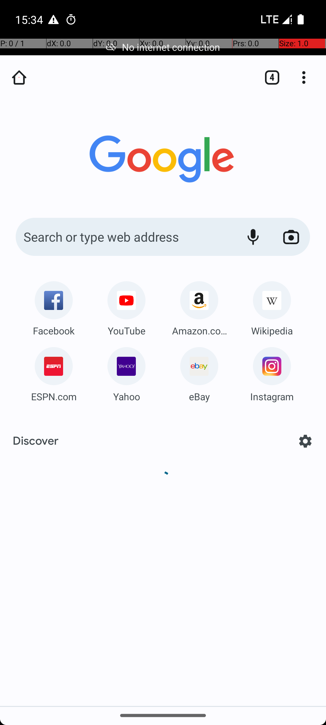  What do you see at coordinates (305, 441) in the screenshot?
I see `Options for Discover` at bounding box center [305, 441].